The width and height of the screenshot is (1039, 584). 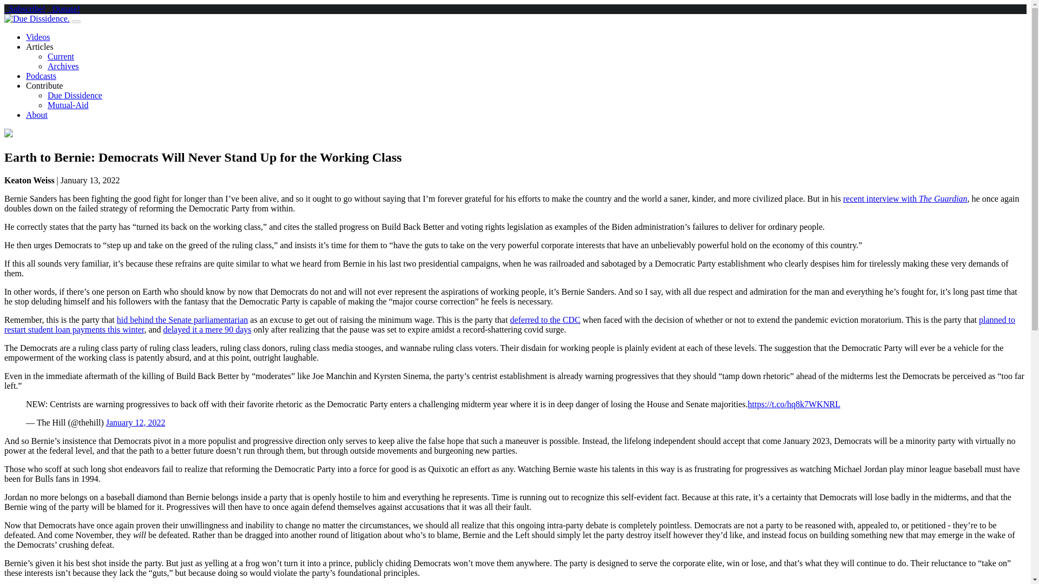 What do you see at coordinates (905, 198) in the screenshot?
I see `recent interview with The Guardian` at bounding box center [905, 198].